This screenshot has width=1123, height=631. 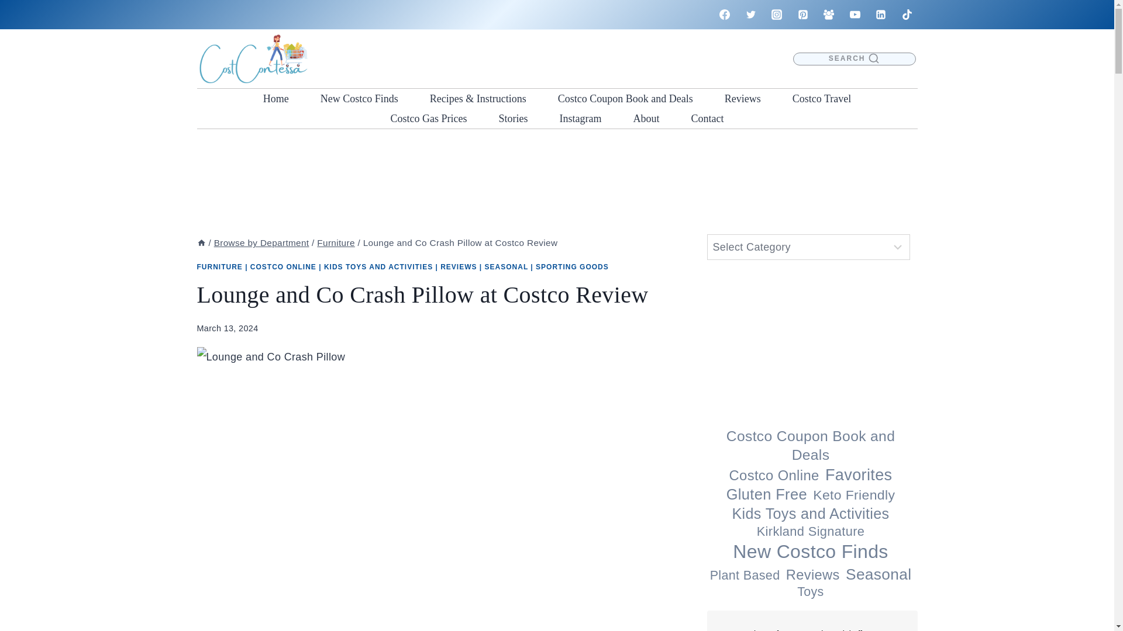 What do you see at coordinates (507, 267) in the screenshot?
I see `SEASONAL` at bounding box center [507, 267].